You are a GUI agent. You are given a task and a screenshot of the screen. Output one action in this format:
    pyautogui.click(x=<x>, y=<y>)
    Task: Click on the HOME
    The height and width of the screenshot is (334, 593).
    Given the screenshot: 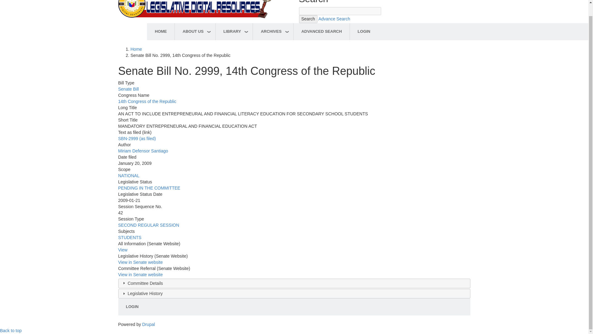 What is the action you would take?
    pyautogui.click(x=161, y=32)
    